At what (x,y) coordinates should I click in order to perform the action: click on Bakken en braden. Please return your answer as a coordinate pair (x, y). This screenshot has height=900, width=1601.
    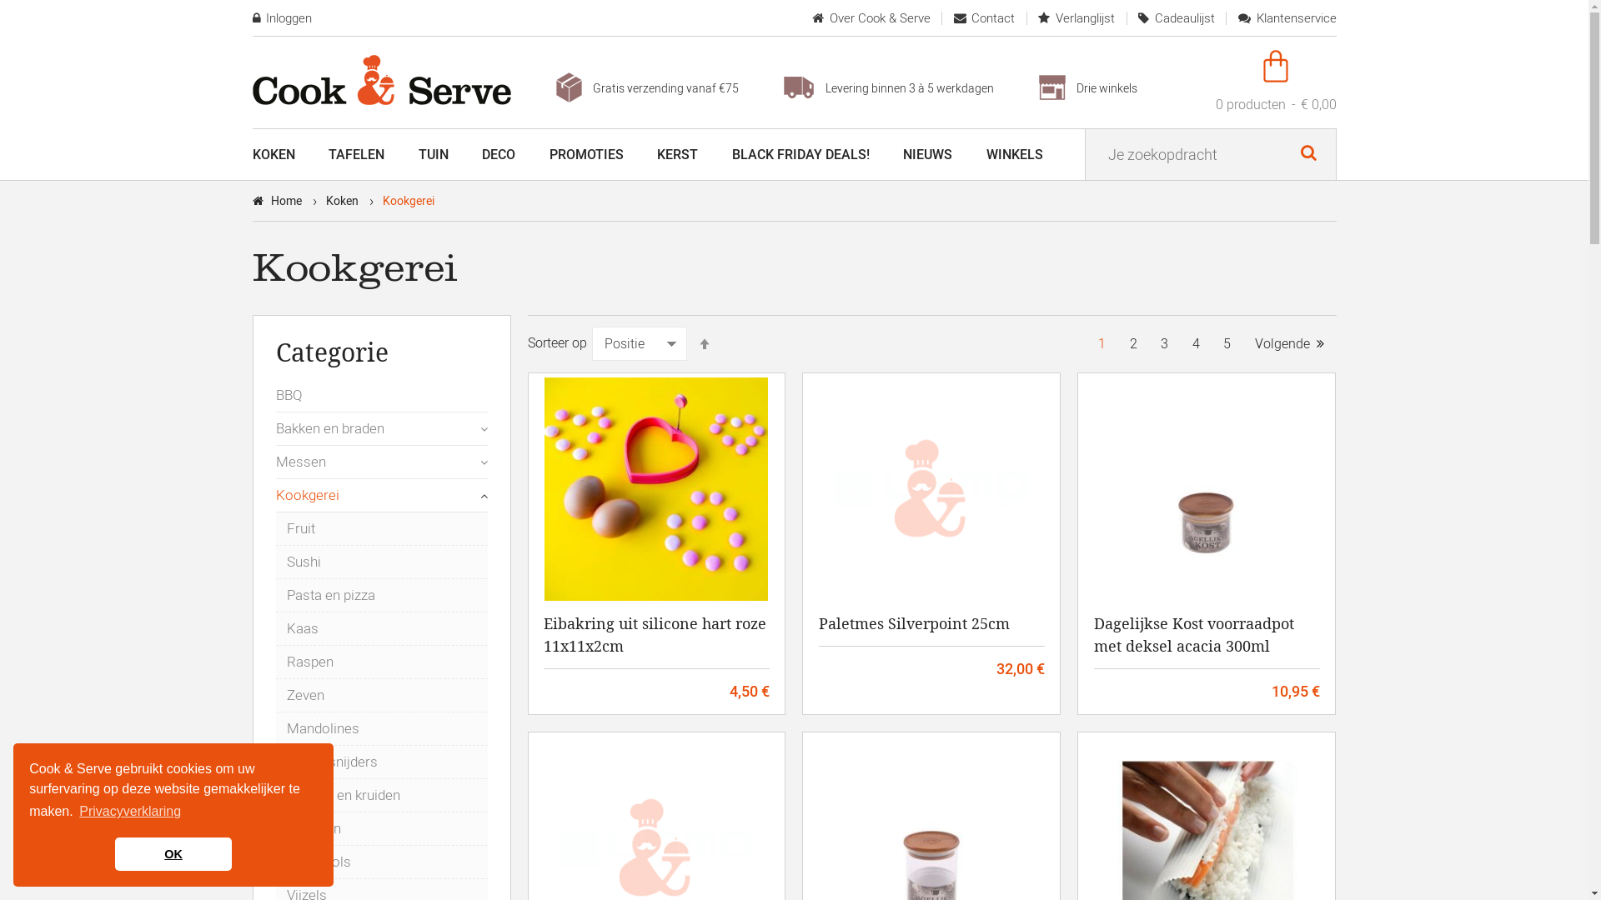
    Looking at the image, I should click on (329, 429).